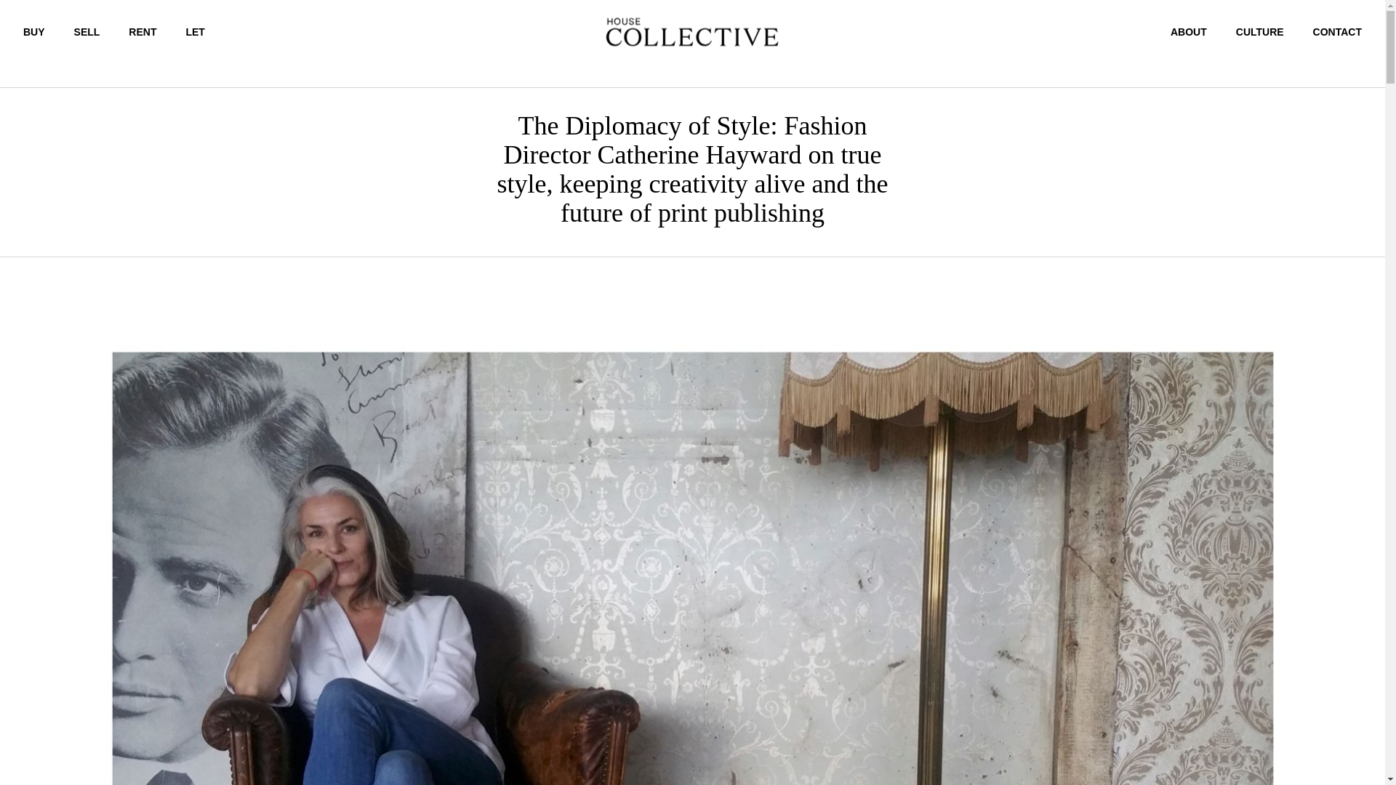  Describe the element at coordinates (1259, 32) in the screenshot. I see `CULTURE` at that location.